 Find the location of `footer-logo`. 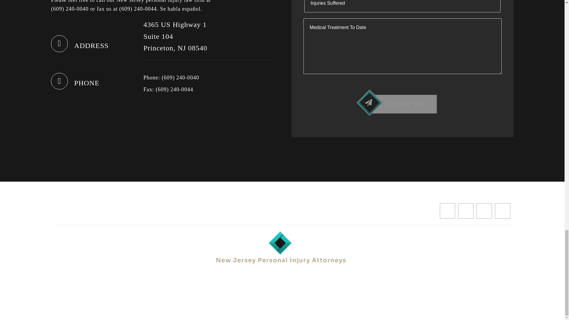

footer-logo is located at coordinates (282, 247).